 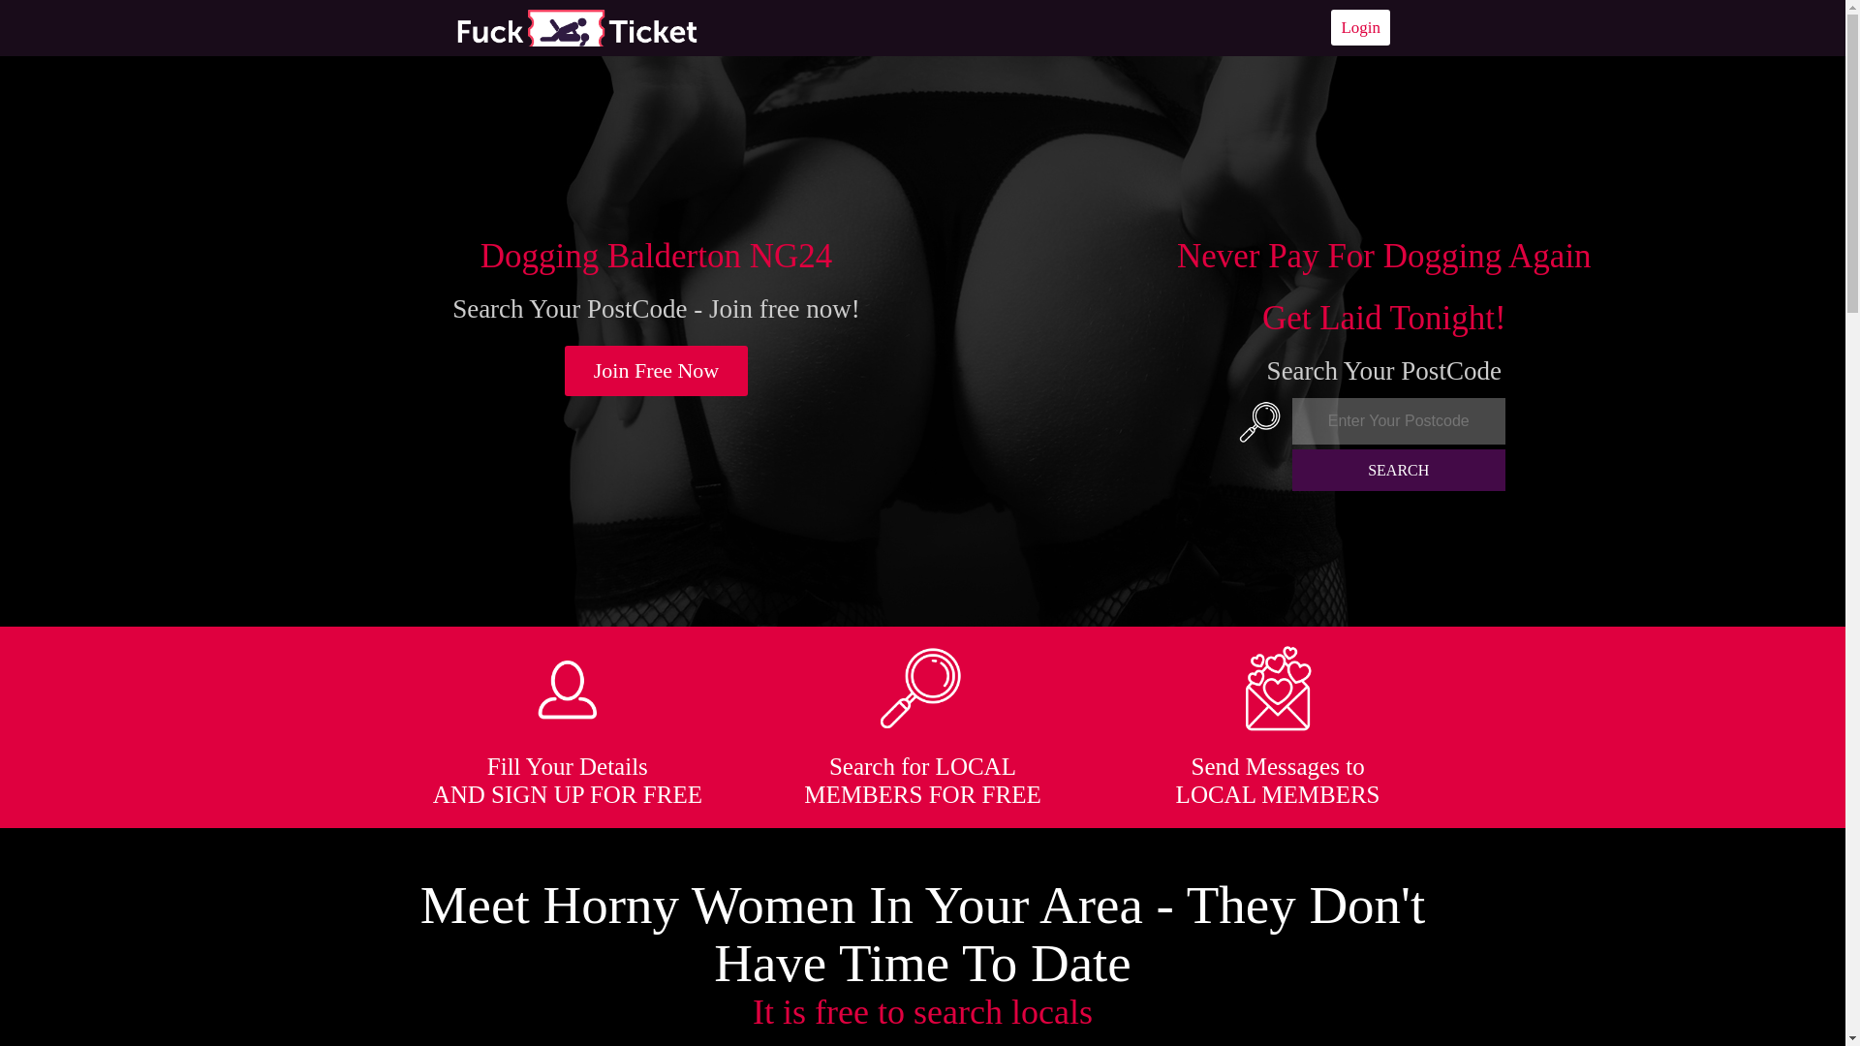 What do you see at coordinates (1399, 470) in the screenshot?
I see `SEARCH` at bounding box center [1399, 470].